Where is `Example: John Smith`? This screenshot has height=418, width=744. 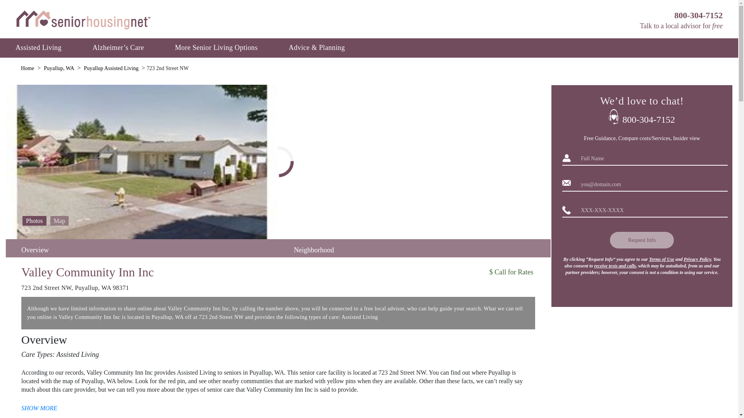
Example: John Smith is located at coordinates (649, 158).